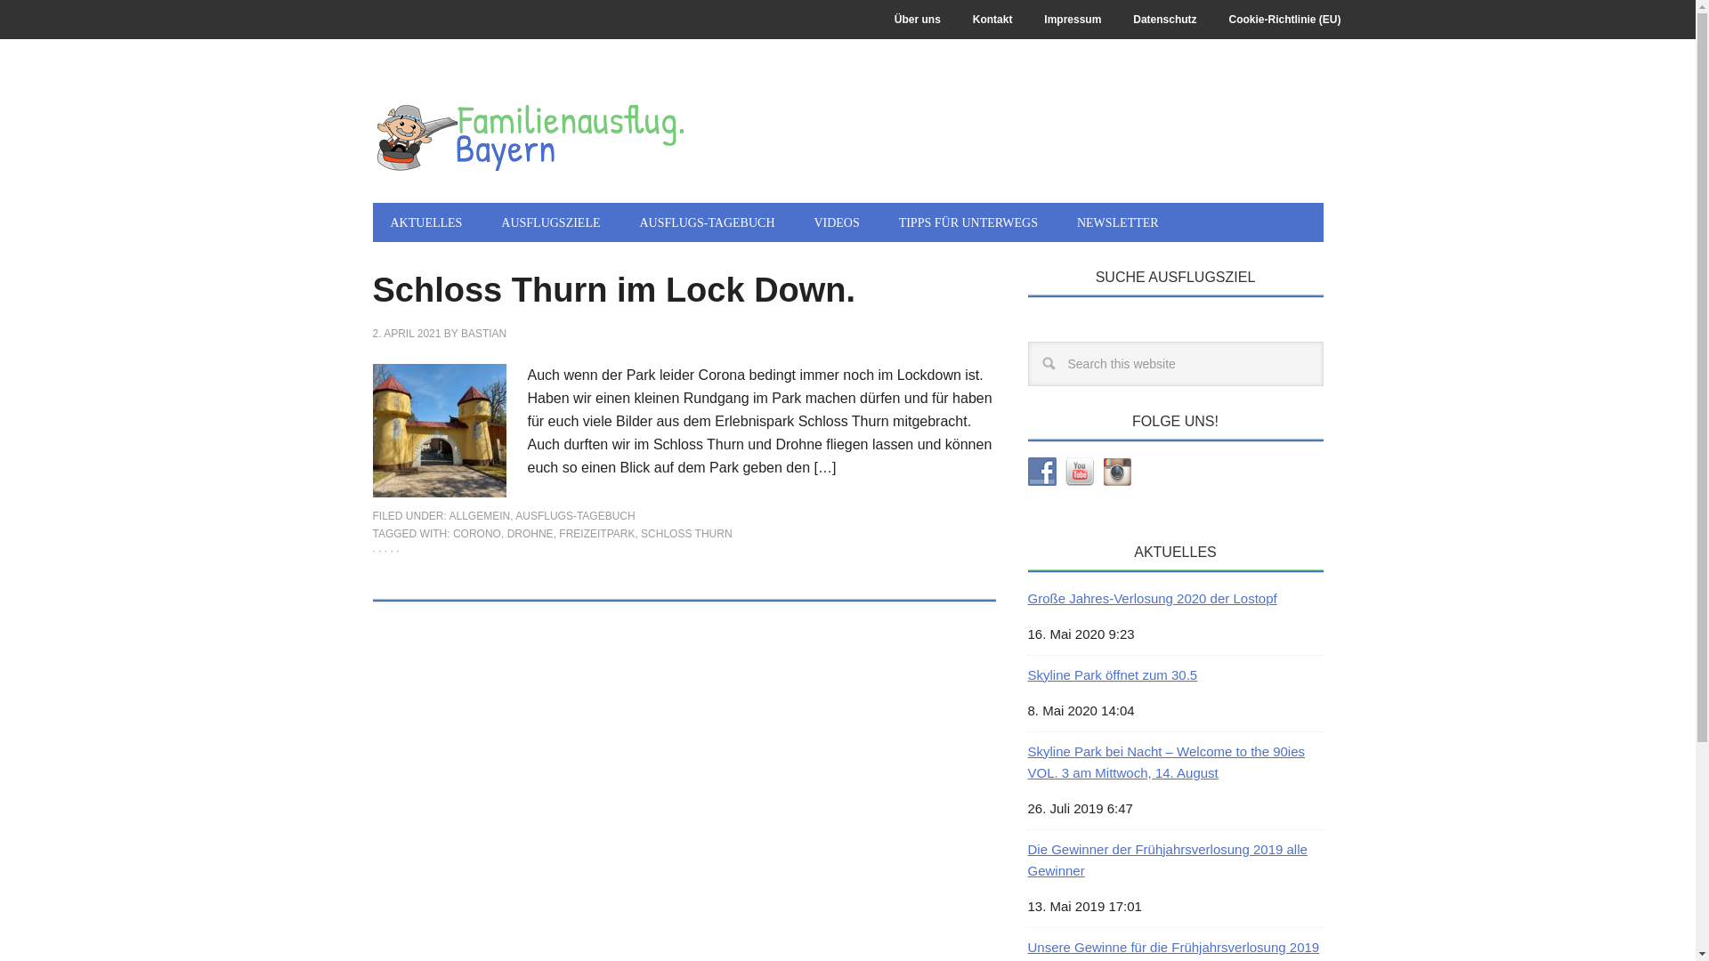 This screenshot has width=1709, height=961. I want to click on ALLGEMEIN, so click(480, 516).